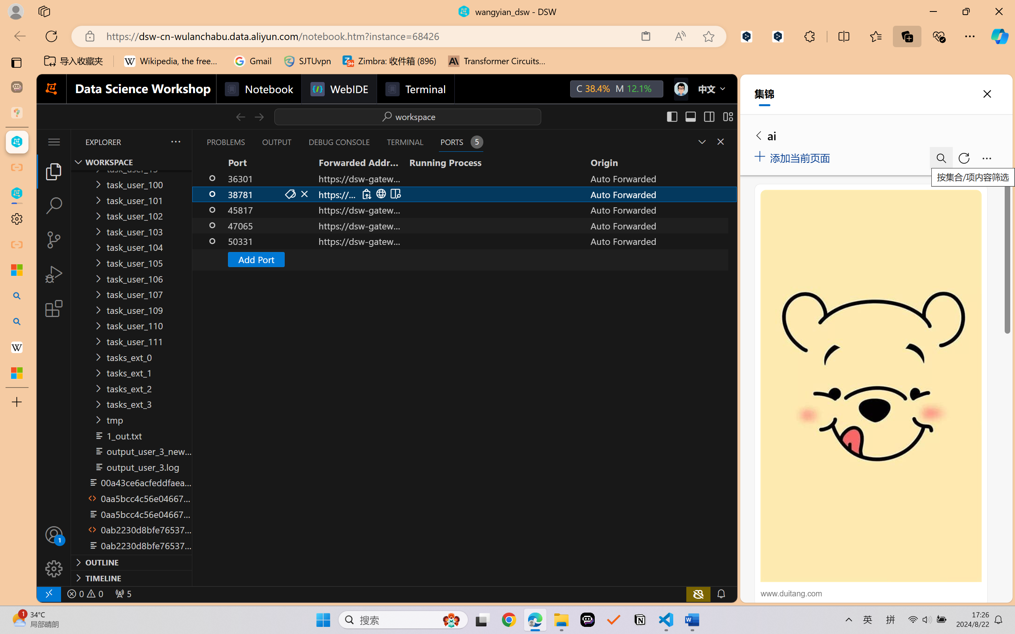  Describe the element at coordinates (54, 206) in the screenshot. I see `Search (Ctrl+Shift+F)` at that location.